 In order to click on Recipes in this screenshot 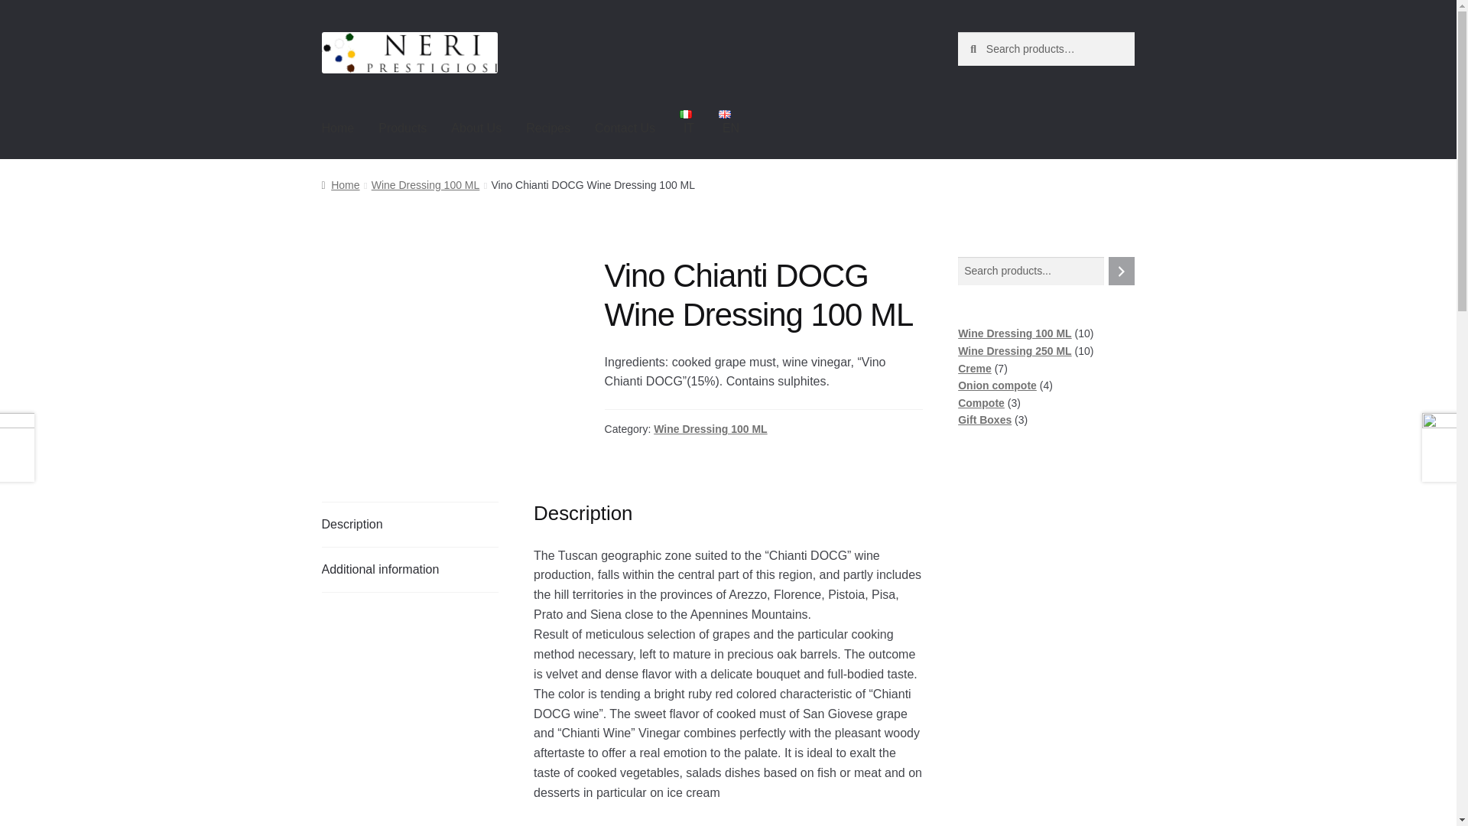, I will do `click(548, 128)`.